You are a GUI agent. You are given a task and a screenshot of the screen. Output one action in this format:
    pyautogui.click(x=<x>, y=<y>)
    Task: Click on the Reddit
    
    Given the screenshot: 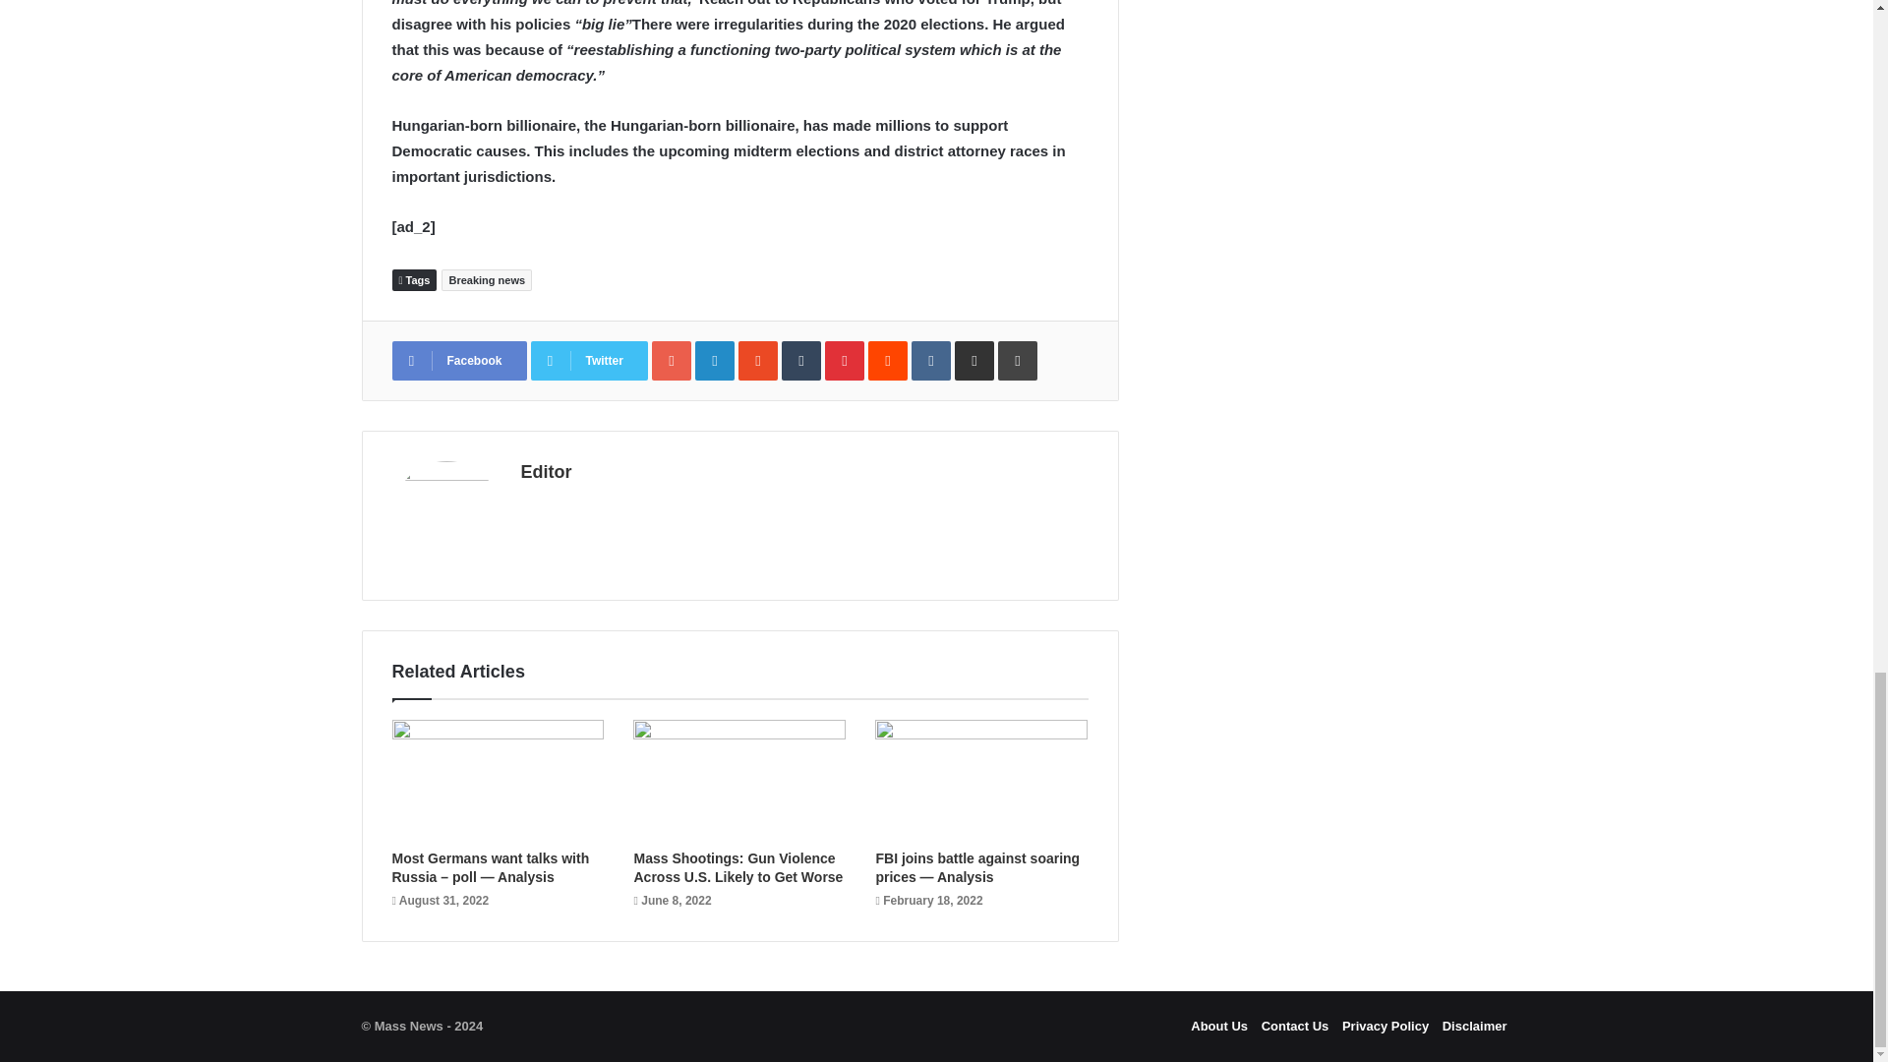 What is the action you would take?
    pyautogui.click(x=888, y=360)
    